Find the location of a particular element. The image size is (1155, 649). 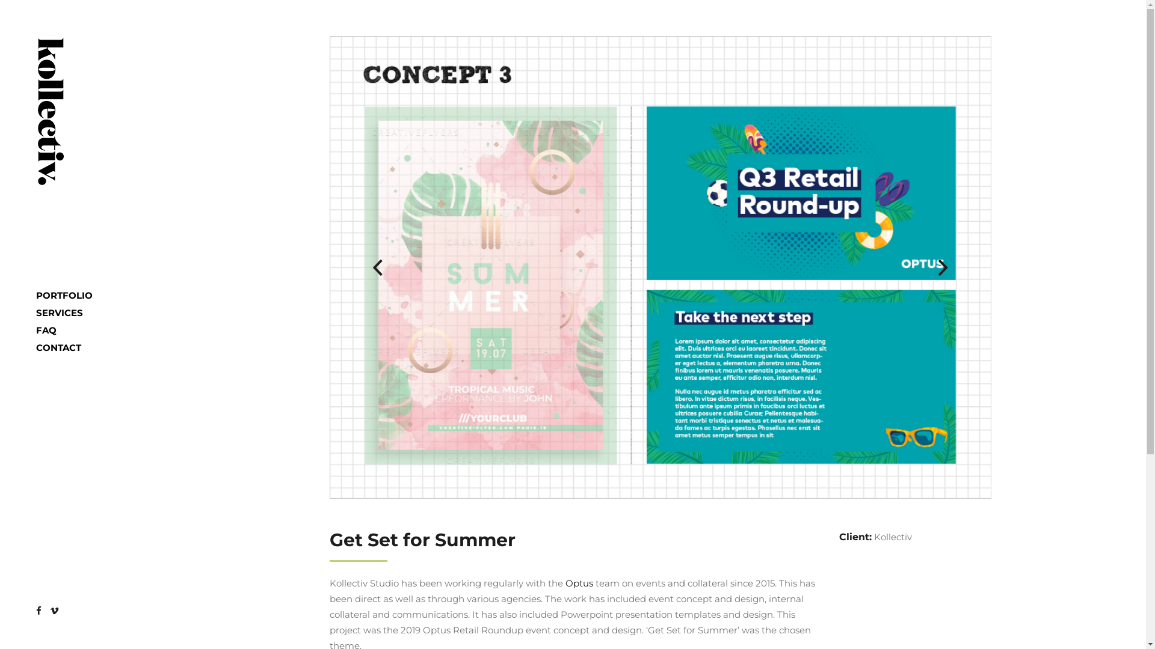

FAQ is located at coordinates (73, 331).